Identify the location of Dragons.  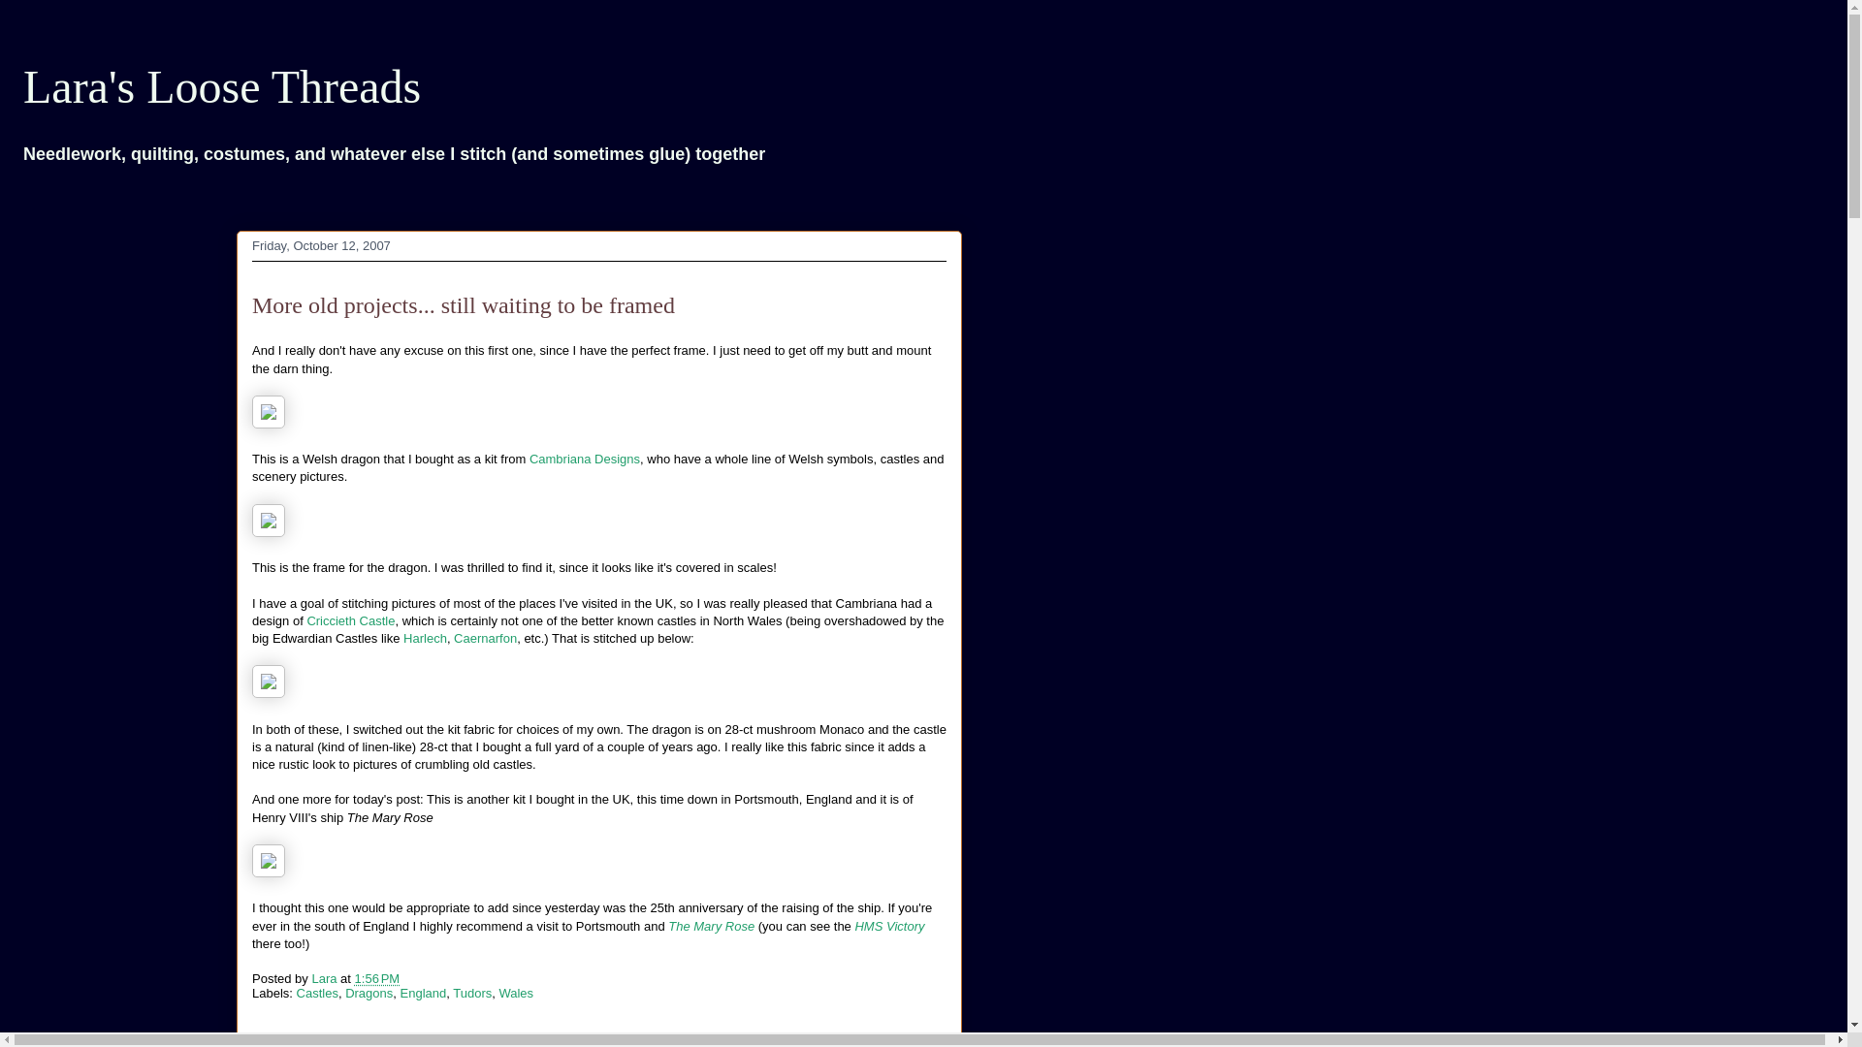
(369, 993).